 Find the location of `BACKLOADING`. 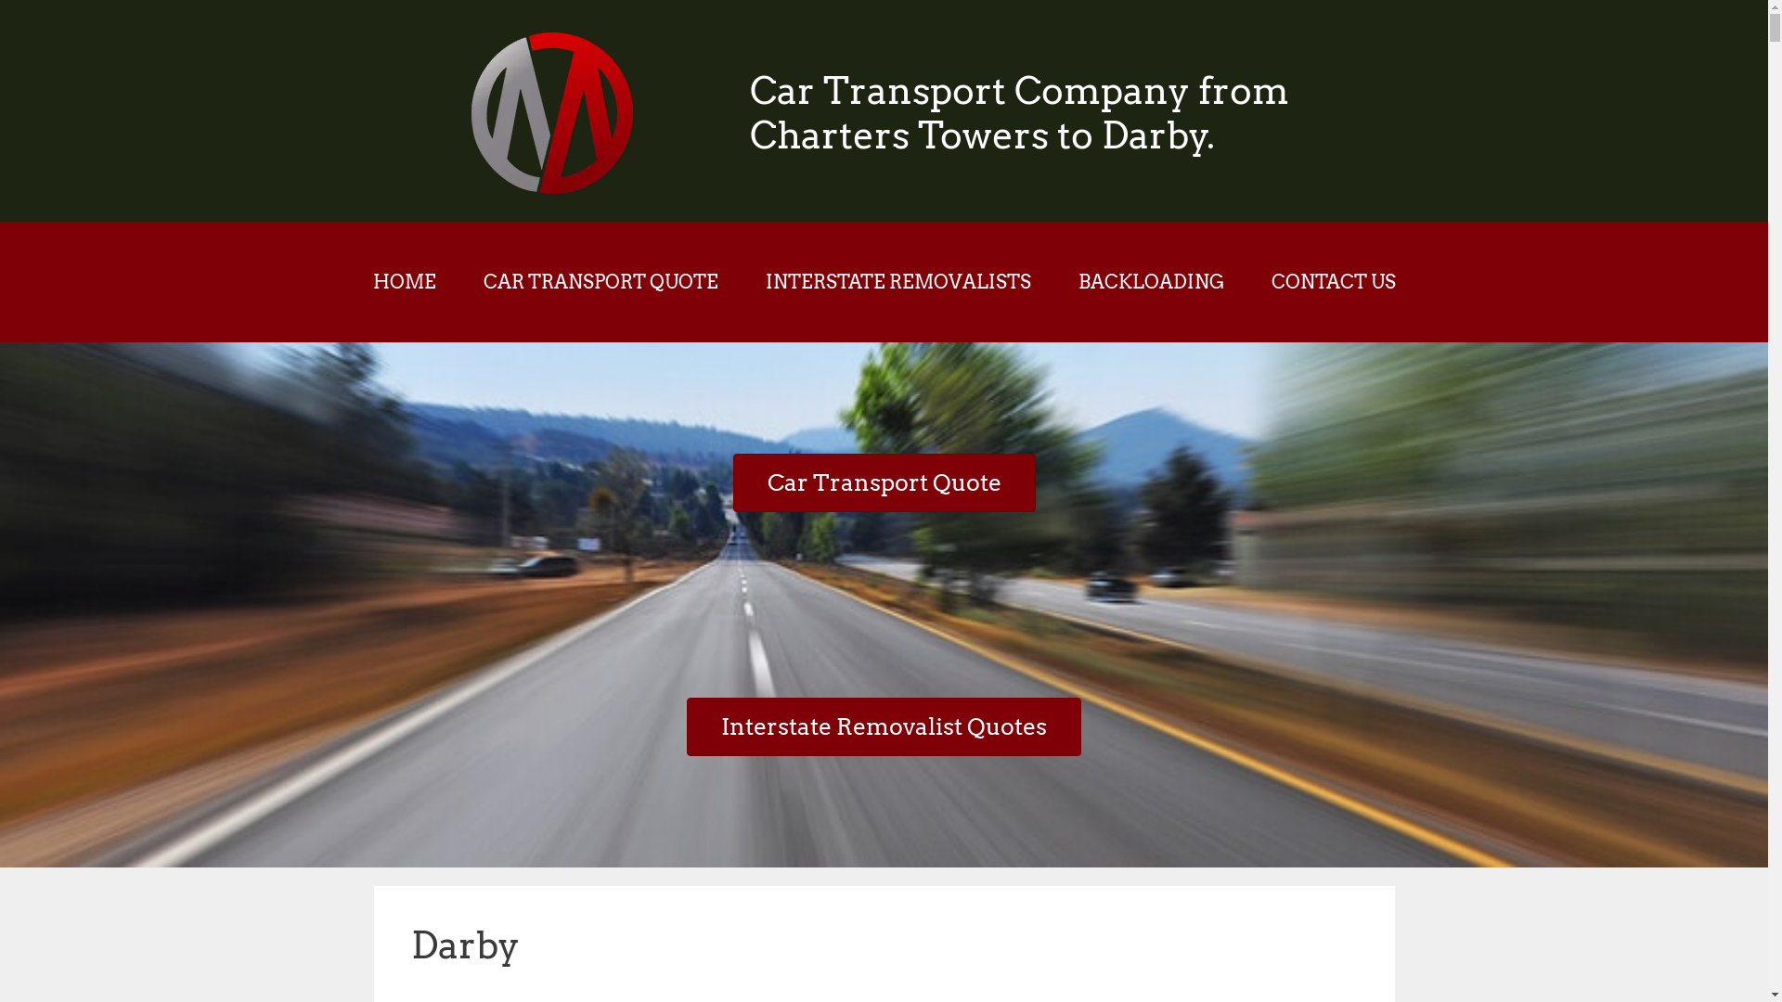

BACKLOADING is located at coordinates (1151, 282).